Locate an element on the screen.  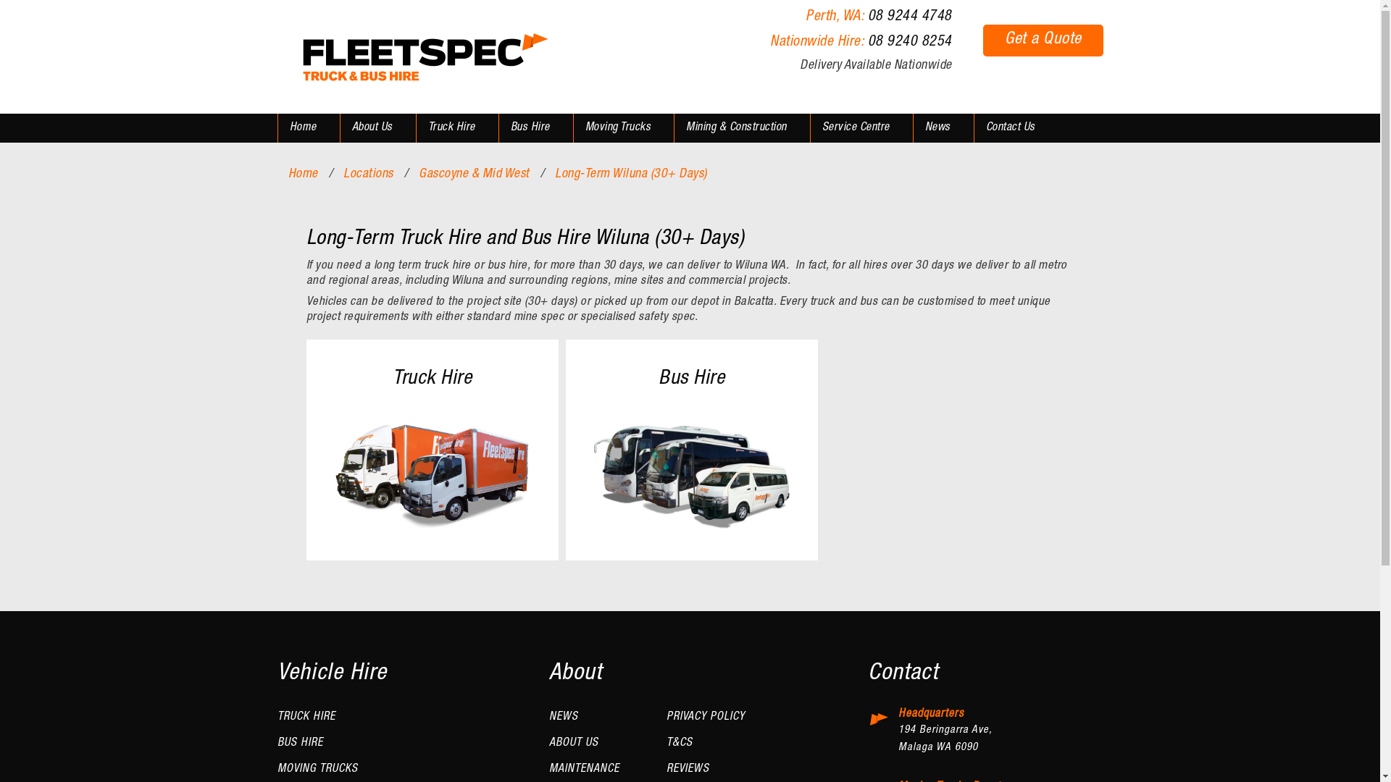
Mining & Construction is located at coordinates (736, 127).